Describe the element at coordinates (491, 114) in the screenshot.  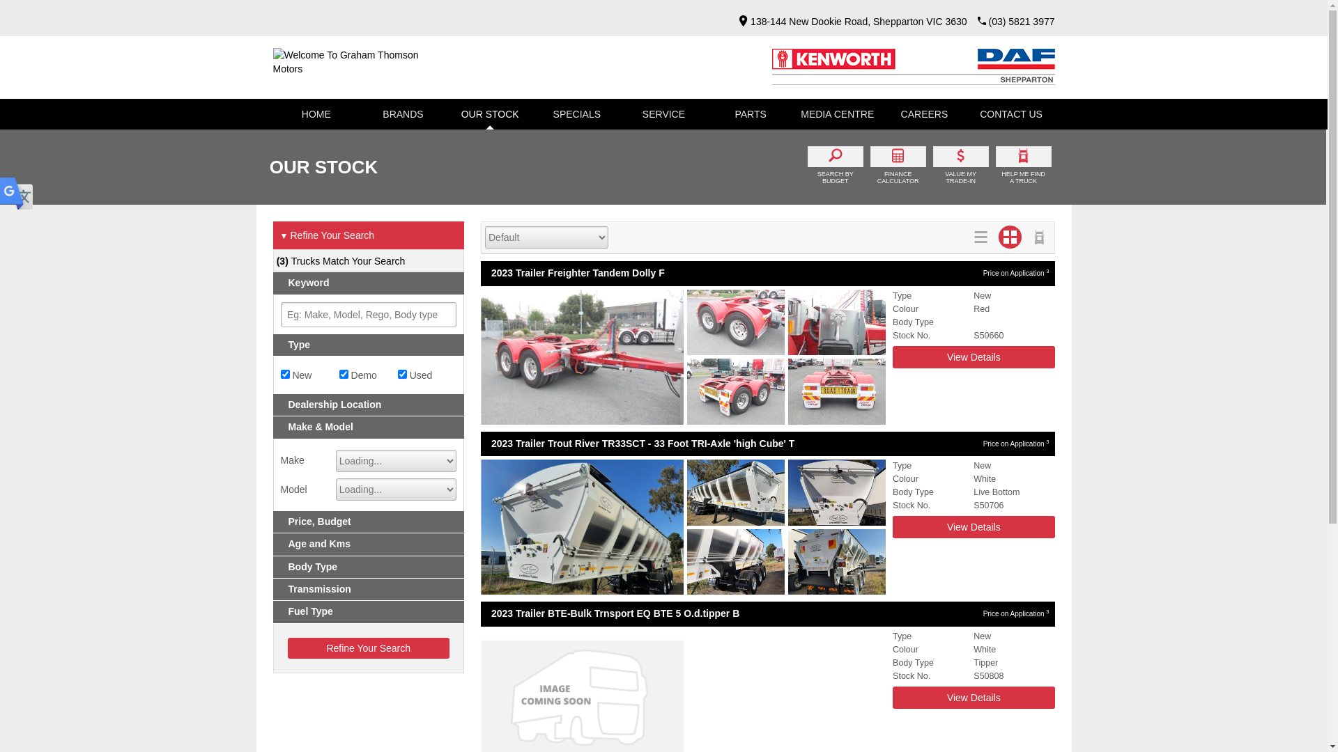
I see `OUR STOCK` at that location.